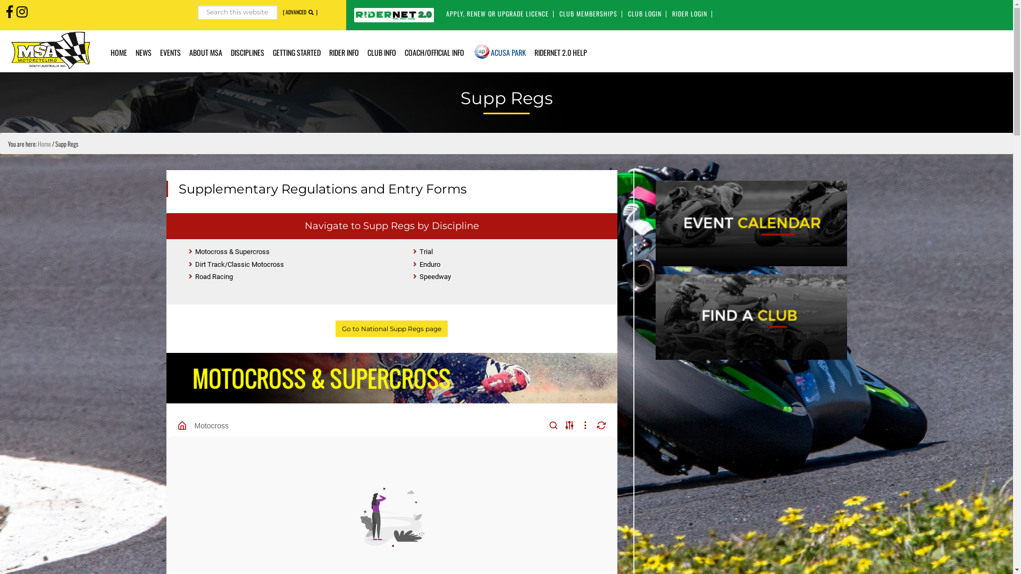 Image resolution: width=1021 pixels, height=574 pixels. What do you see at coordinates (297, 51) in the screenshot?
I see `GETTING STARTED` at bounding box center [297, 51].